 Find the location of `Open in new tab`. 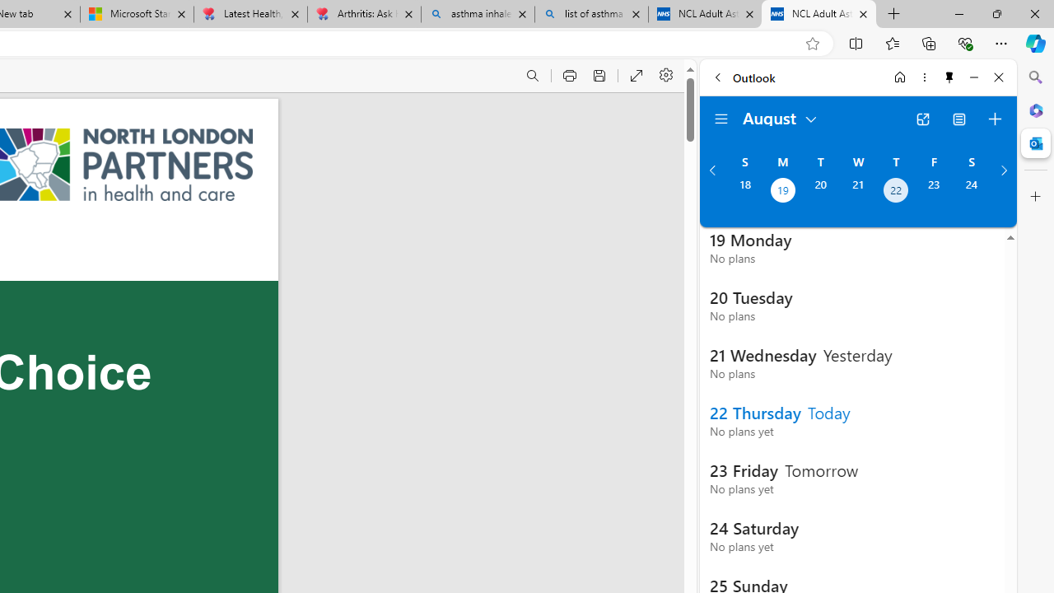

Open in new tab is located at coordinates (922, 119).